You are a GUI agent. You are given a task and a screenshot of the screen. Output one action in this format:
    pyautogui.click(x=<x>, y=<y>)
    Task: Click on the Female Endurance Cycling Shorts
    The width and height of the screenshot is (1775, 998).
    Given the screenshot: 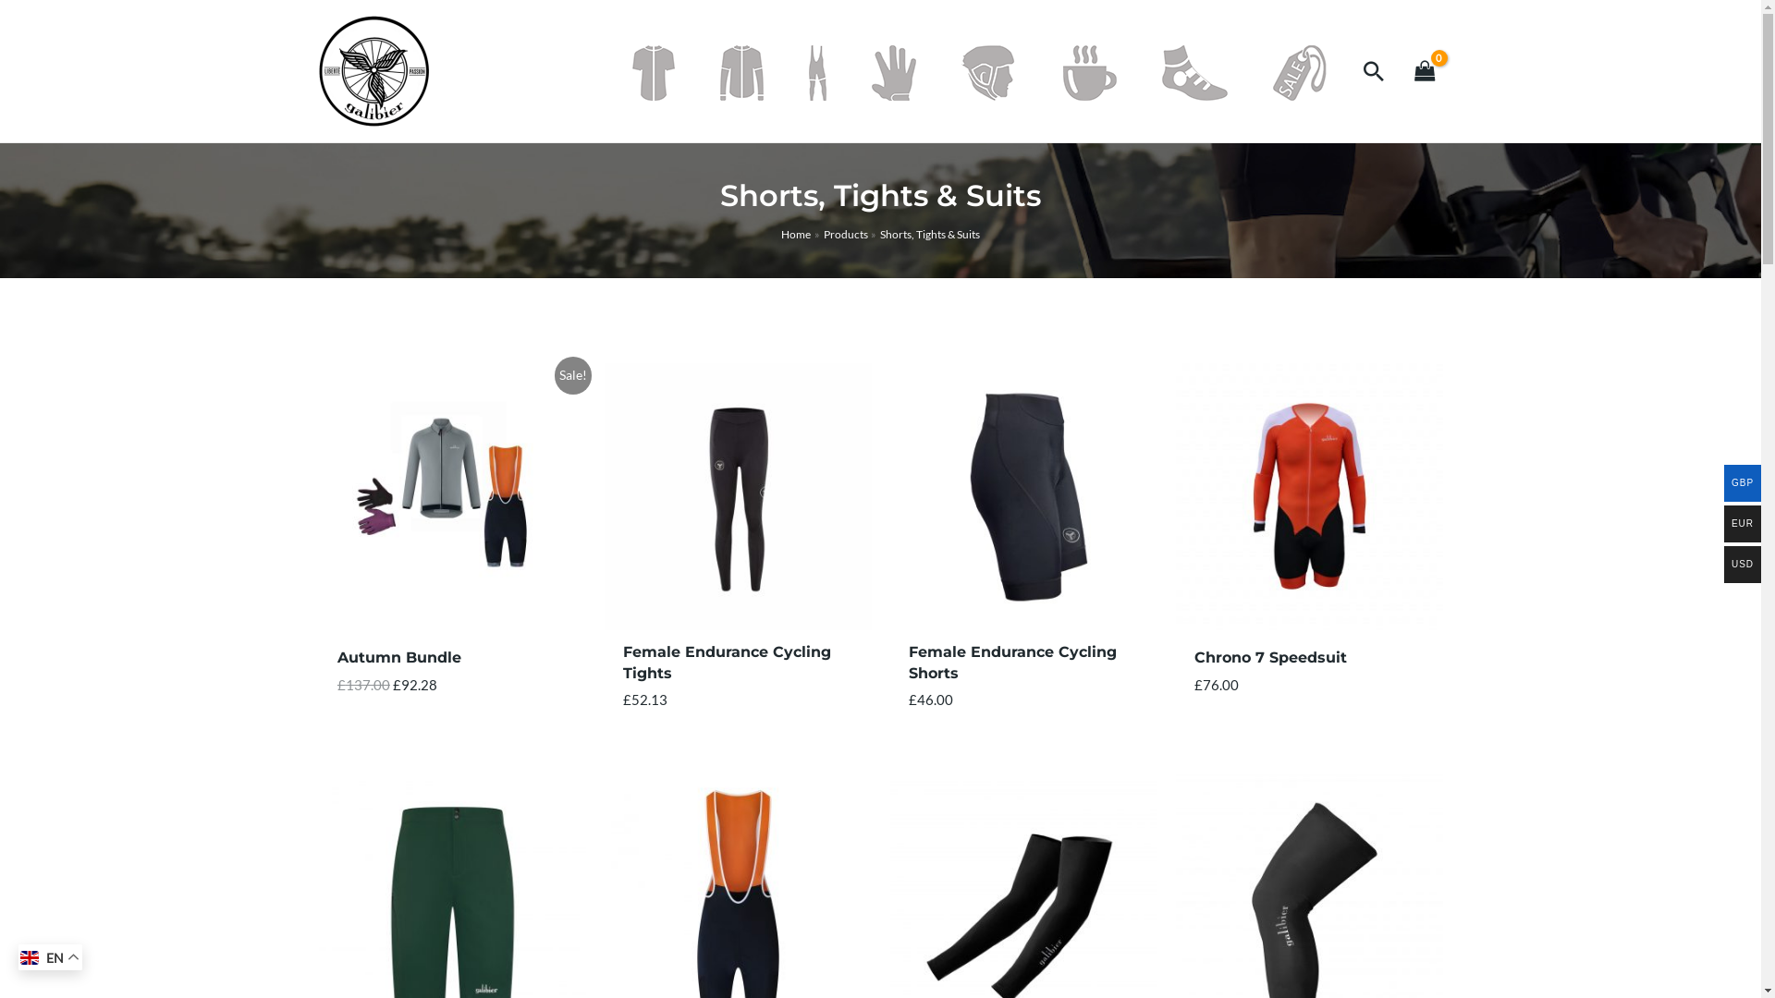 What is the action you would take?
    pyautogui.click(x=1023, y=666)
    